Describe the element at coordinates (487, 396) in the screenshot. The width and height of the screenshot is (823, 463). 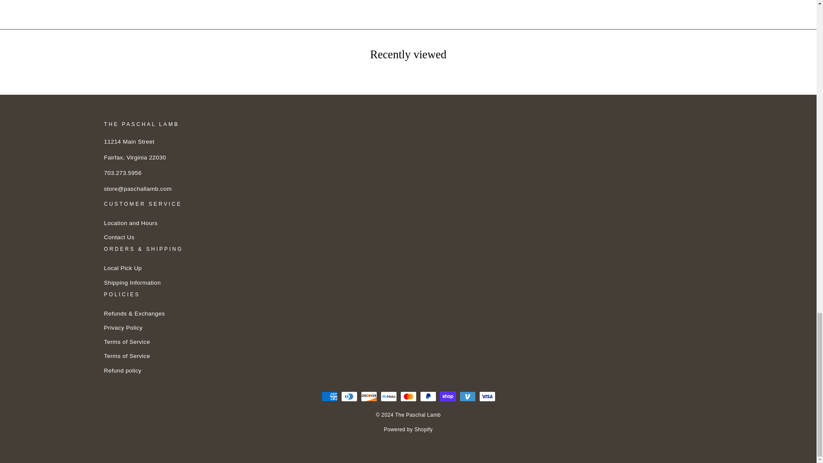
I see `Visa` at that location.